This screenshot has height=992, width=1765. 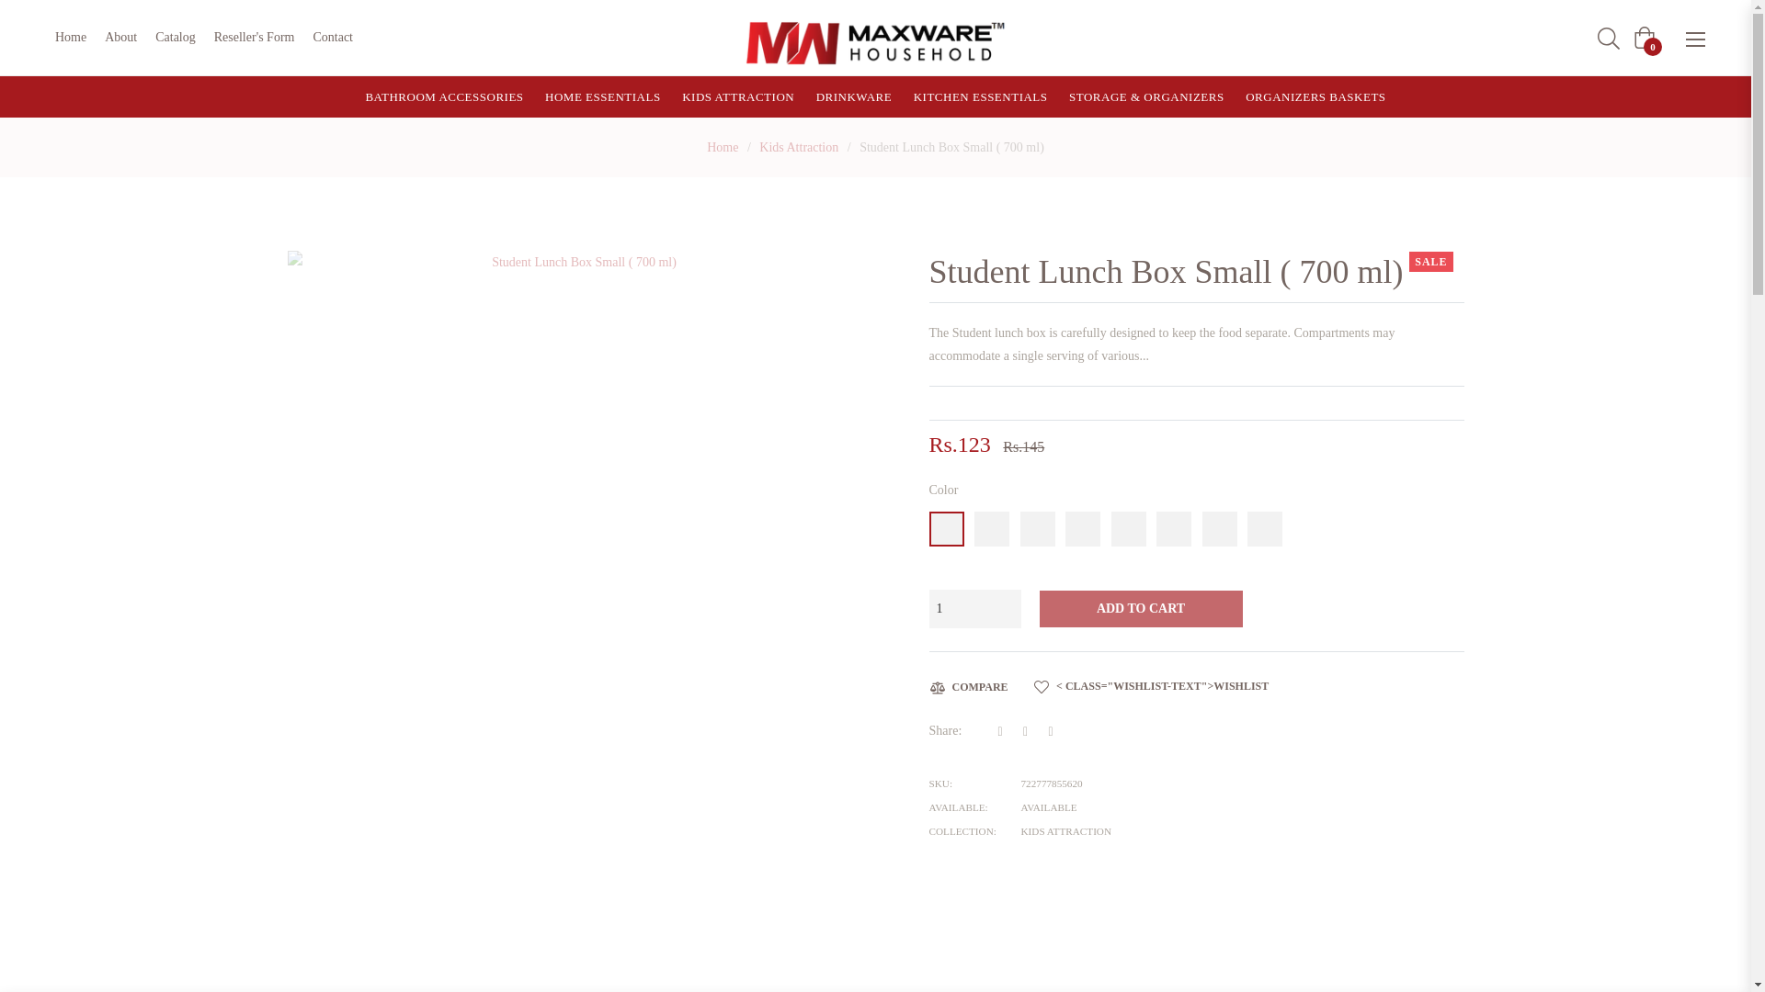 I want to click on KIDS ATTRACTION, so click(x=737, y=96).